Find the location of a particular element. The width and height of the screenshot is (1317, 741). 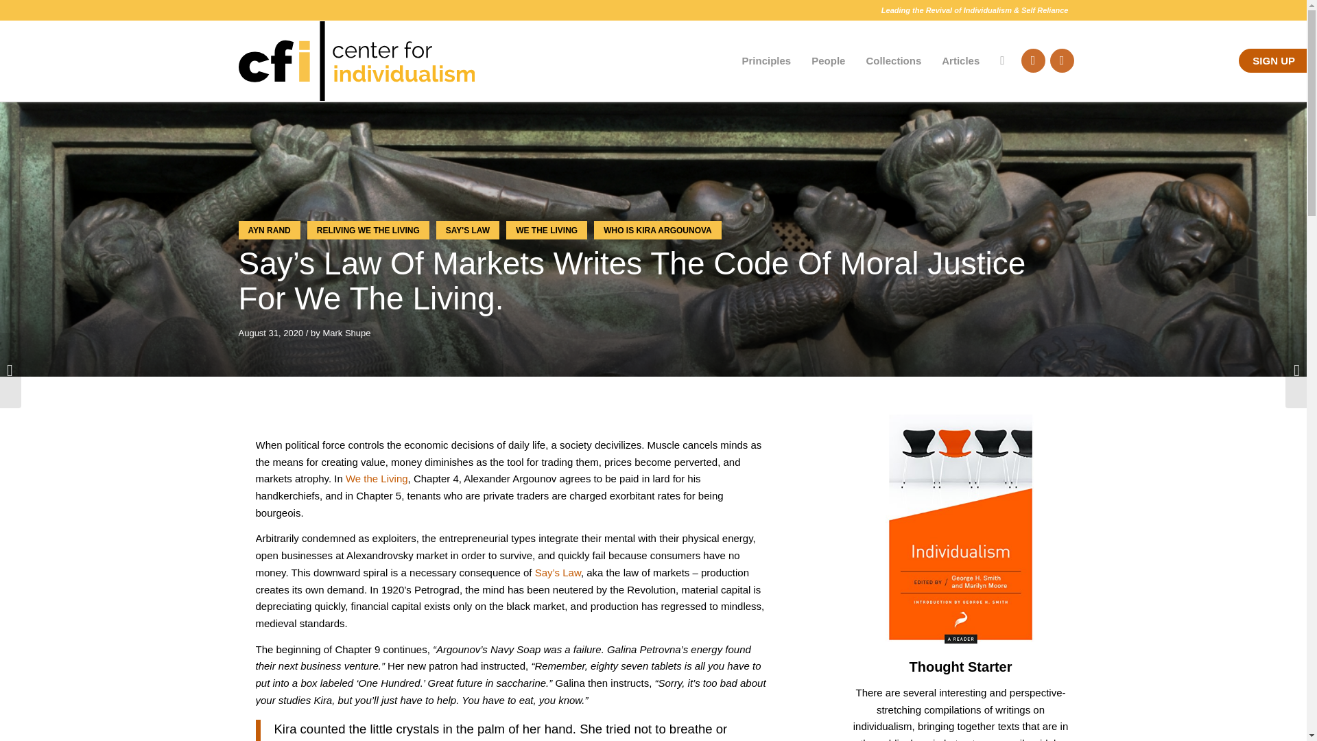

Collections is located at coordinates (893, 60).